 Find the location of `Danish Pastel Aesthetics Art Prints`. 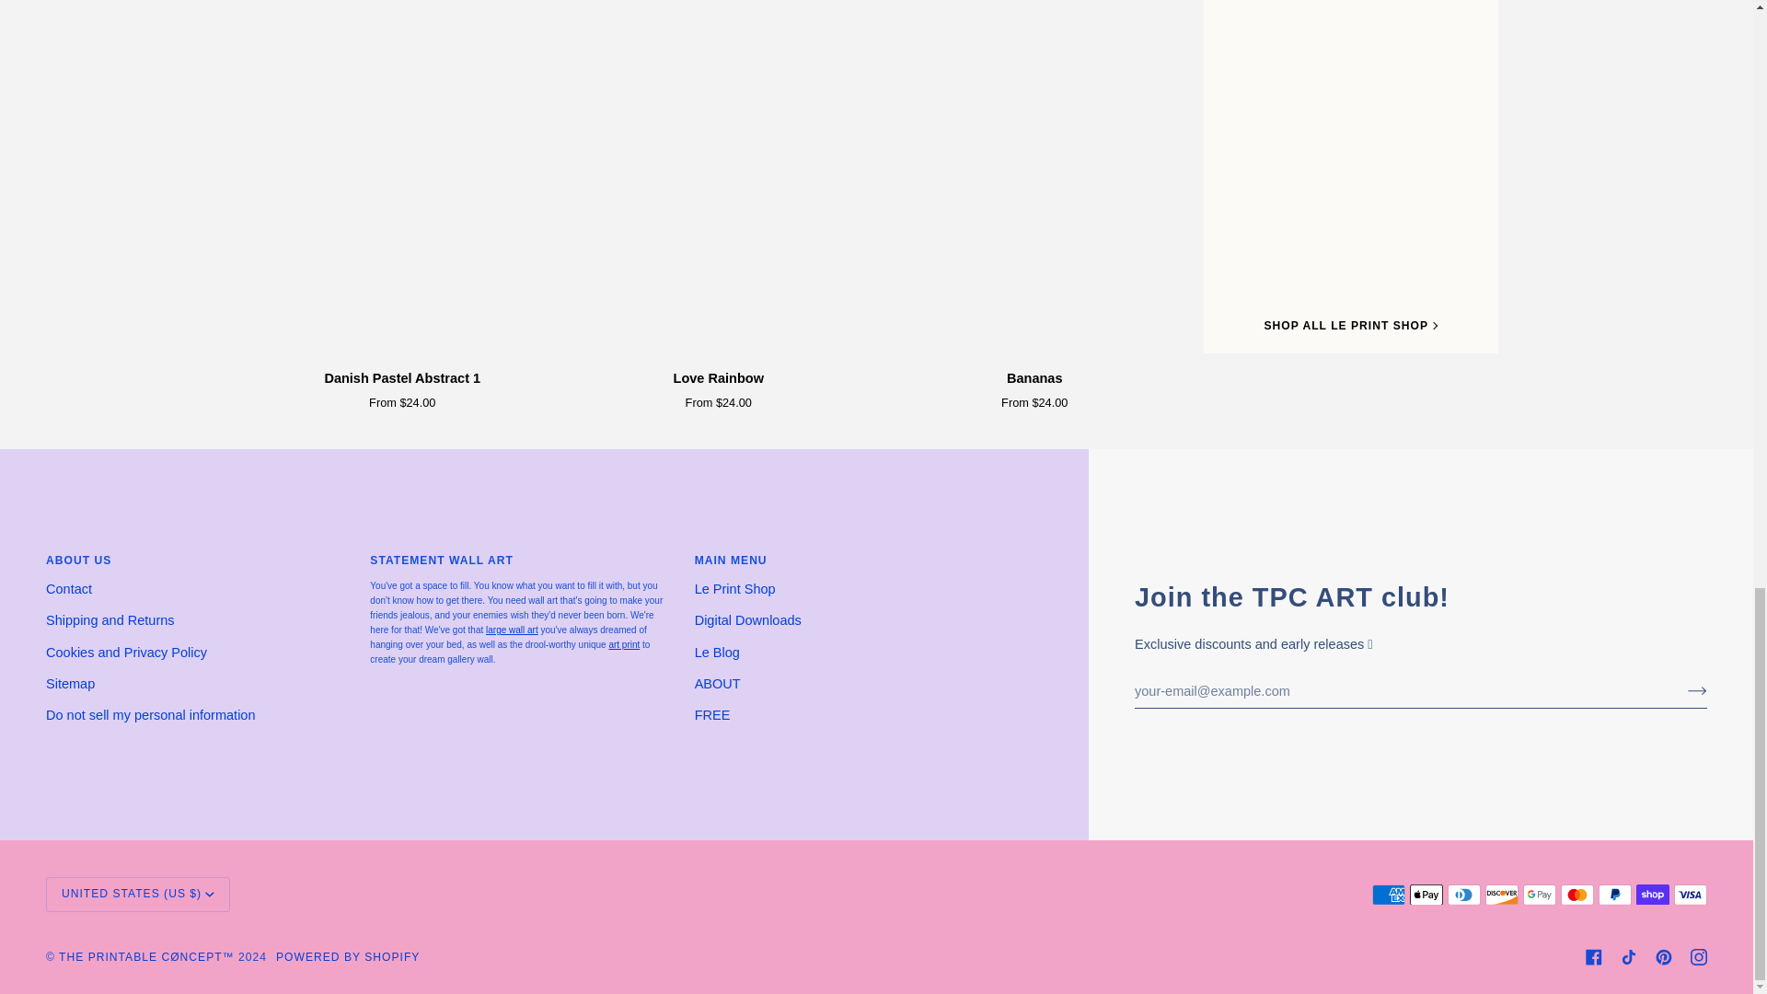

Danish Pastel Aesthetics Art Prints is located at coordinates (624, 644).